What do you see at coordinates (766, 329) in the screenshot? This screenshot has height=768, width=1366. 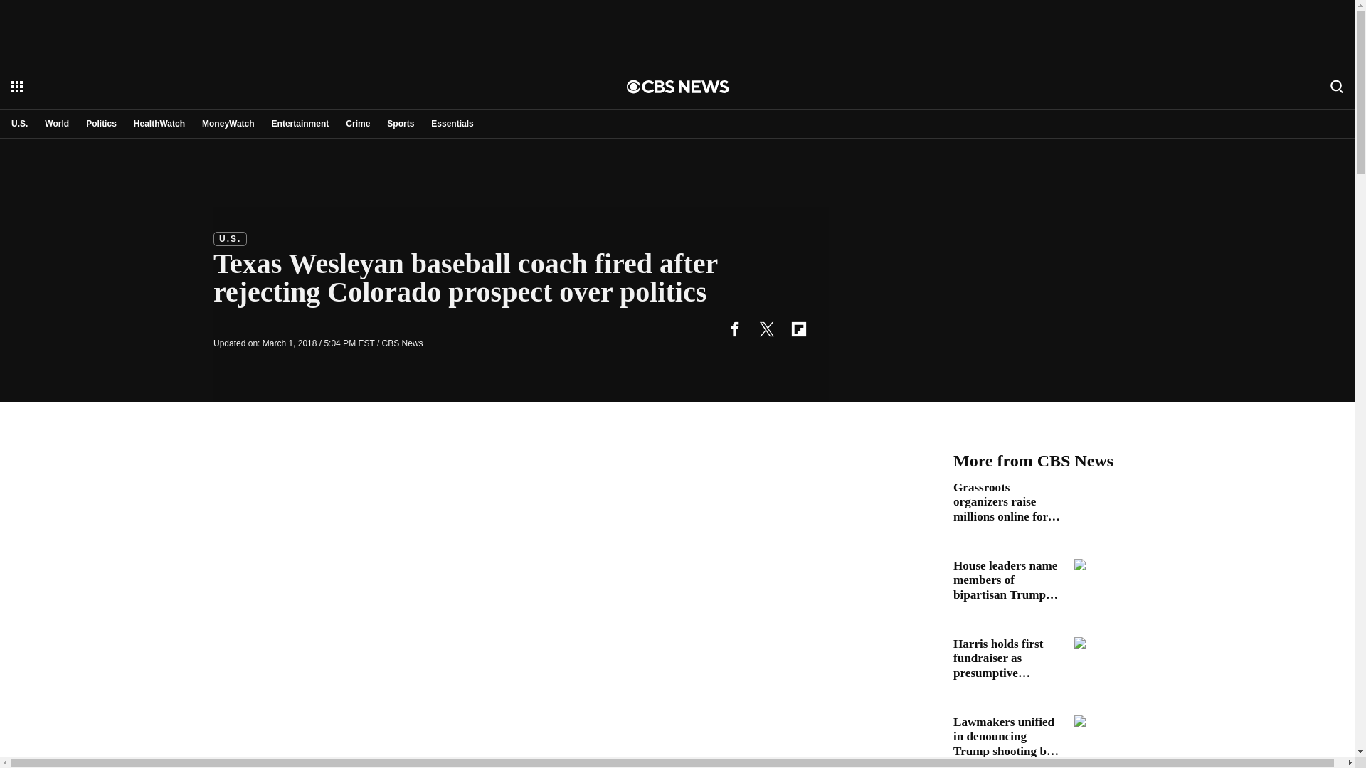 I see `twitter` at bounding box center [766, 329].